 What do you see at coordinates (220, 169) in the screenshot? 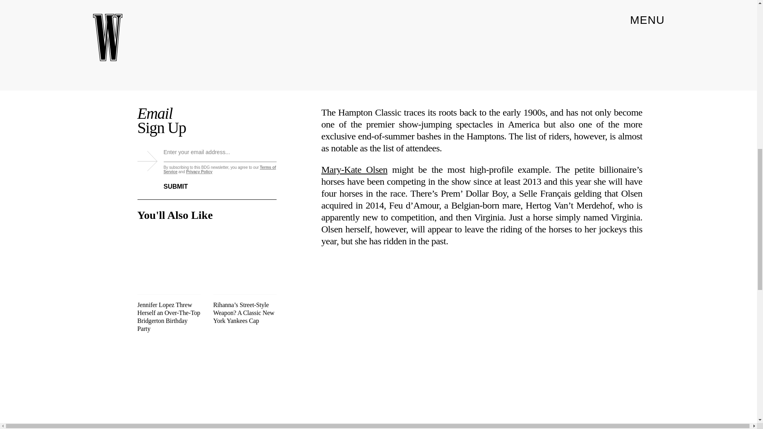
I see `Terms of Service` at bounding box center [220, 169].